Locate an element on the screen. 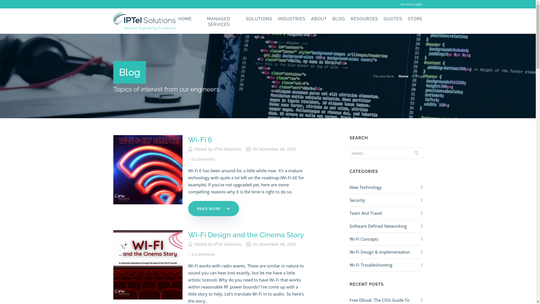 Image resolution: width=540 pixels, height=304 pixels. READ MORE is located at coordinates (213, 209).